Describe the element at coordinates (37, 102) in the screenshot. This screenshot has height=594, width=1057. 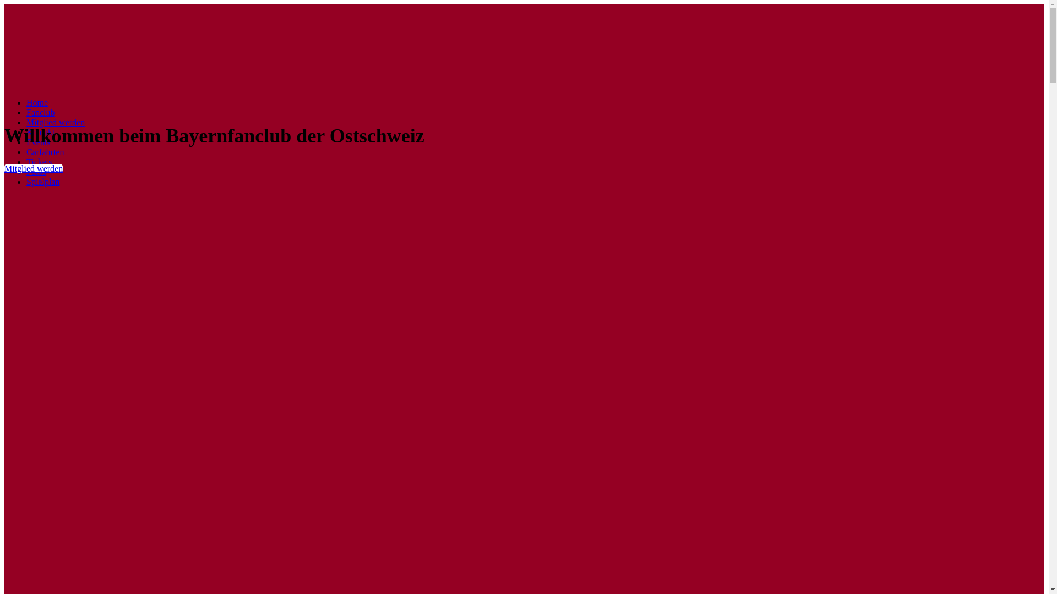
I see `Home` at that location.